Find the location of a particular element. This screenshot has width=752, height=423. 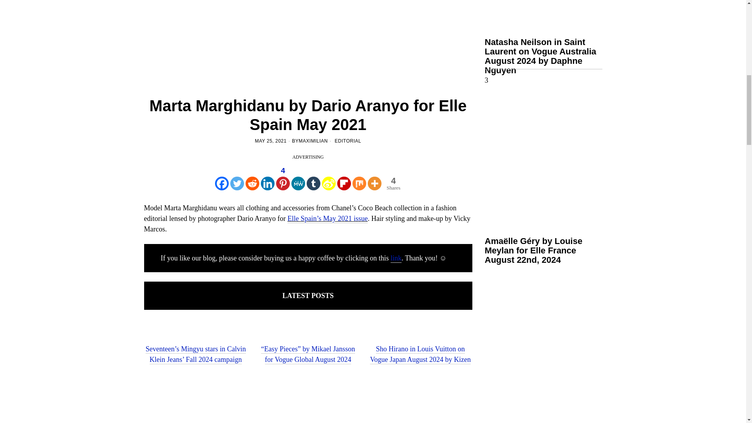

Marta Marghidanu by Dario Aranyo for Elle Spain May 2021 is located at coordinates (308, 41).